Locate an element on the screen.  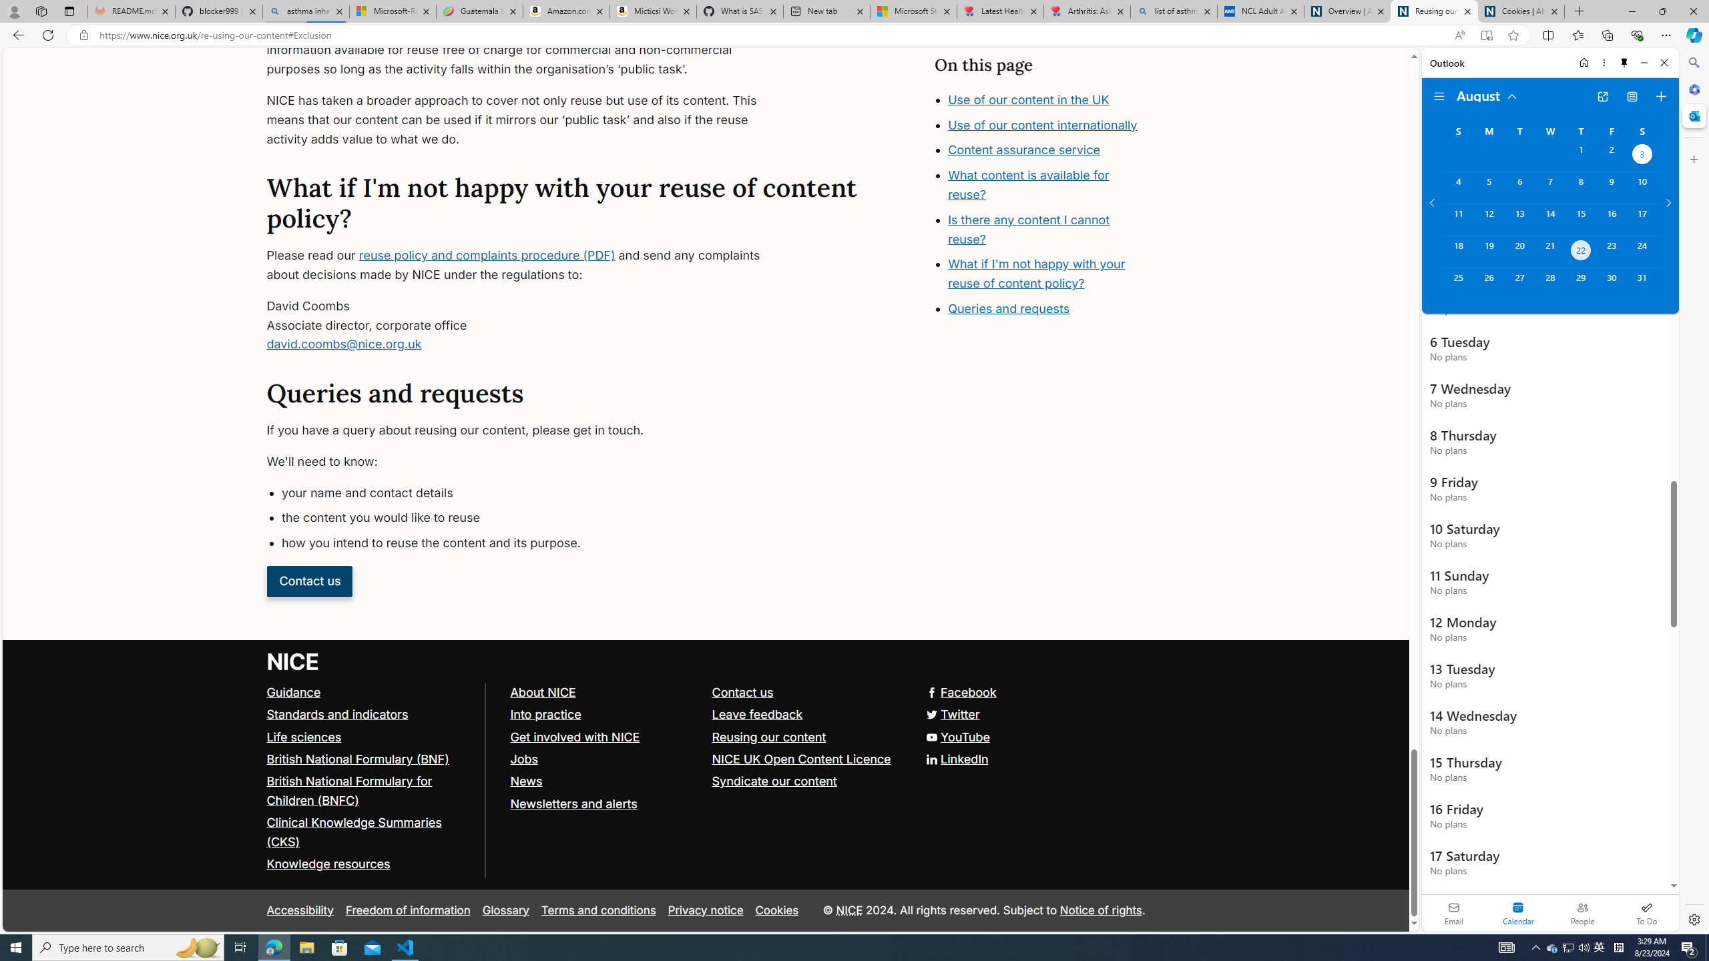
how you intend to reuse the content and its purpose. is located at coordinates (531, 543).